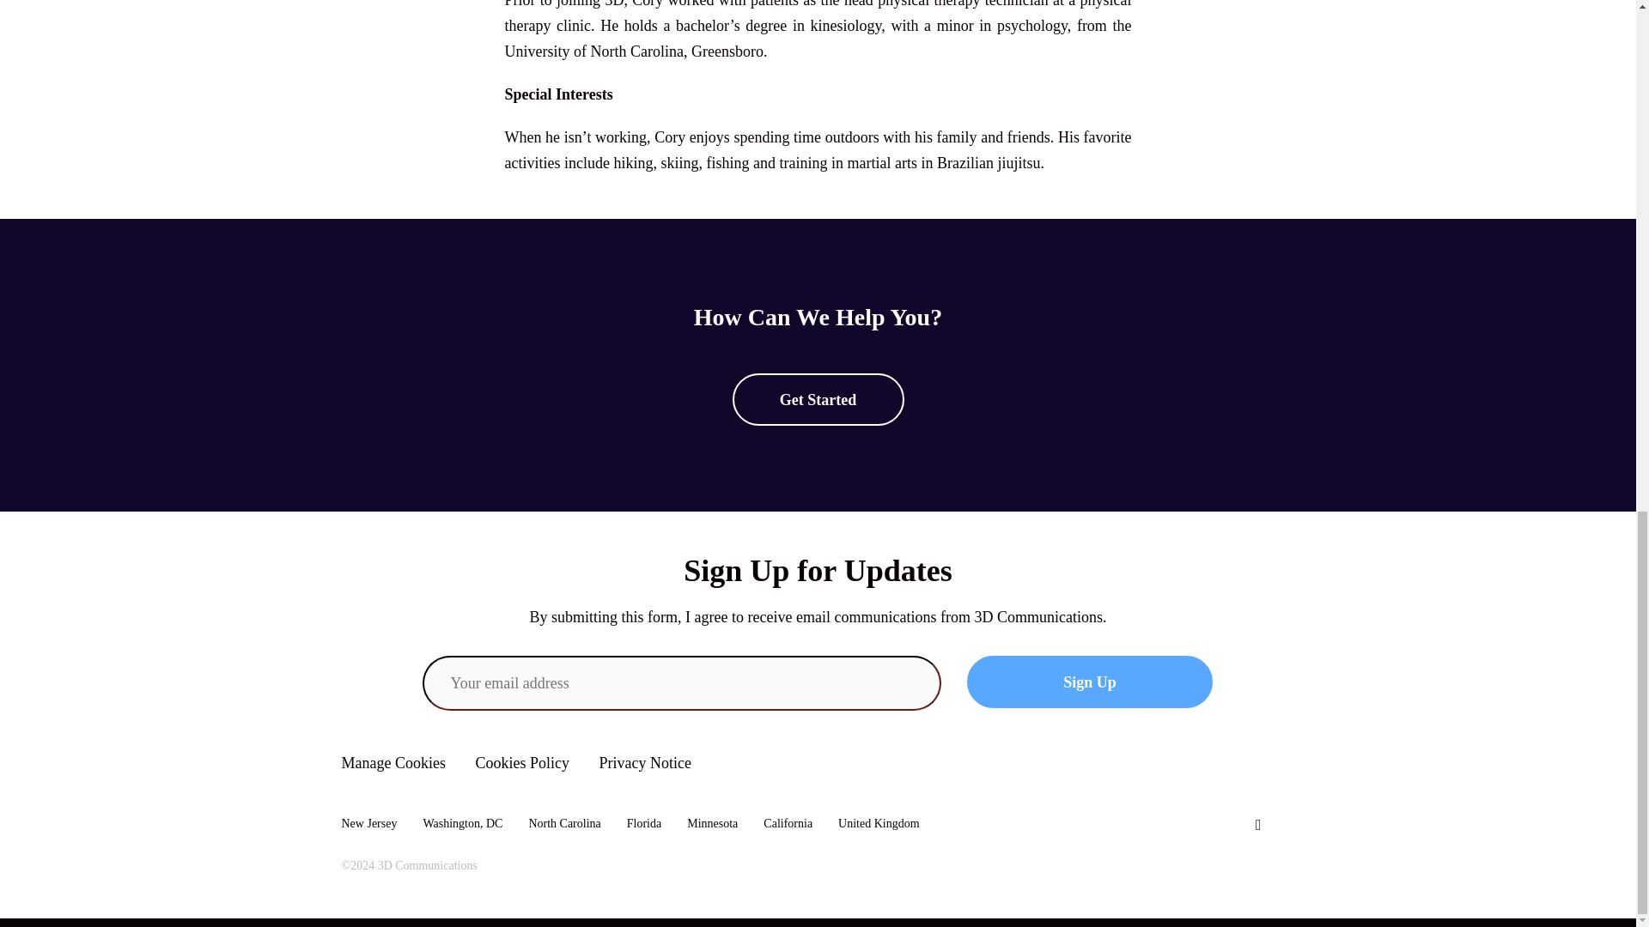 The width and height of the screenshot is (1649, 927). Describe the element at coordinates (645, 762) in the screenshot. I see `Privacy Notice` at that location.